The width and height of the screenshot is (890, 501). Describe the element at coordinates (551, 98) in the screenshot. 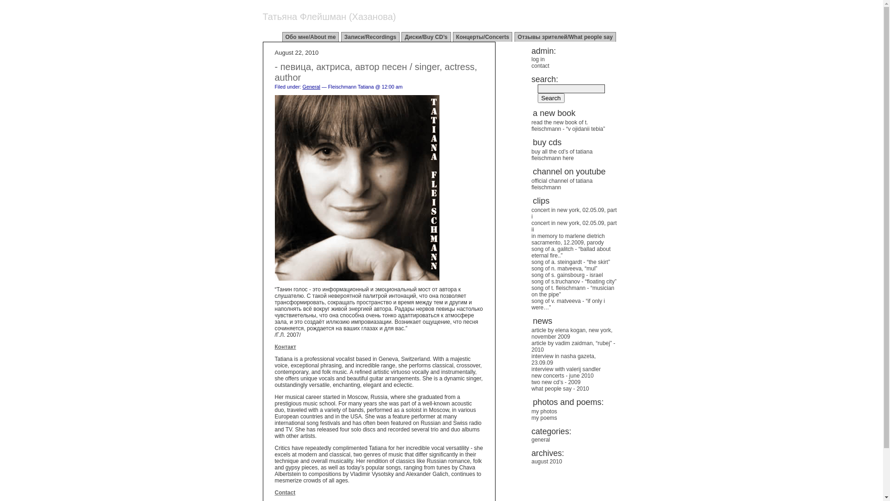

I see `Search` at that location.